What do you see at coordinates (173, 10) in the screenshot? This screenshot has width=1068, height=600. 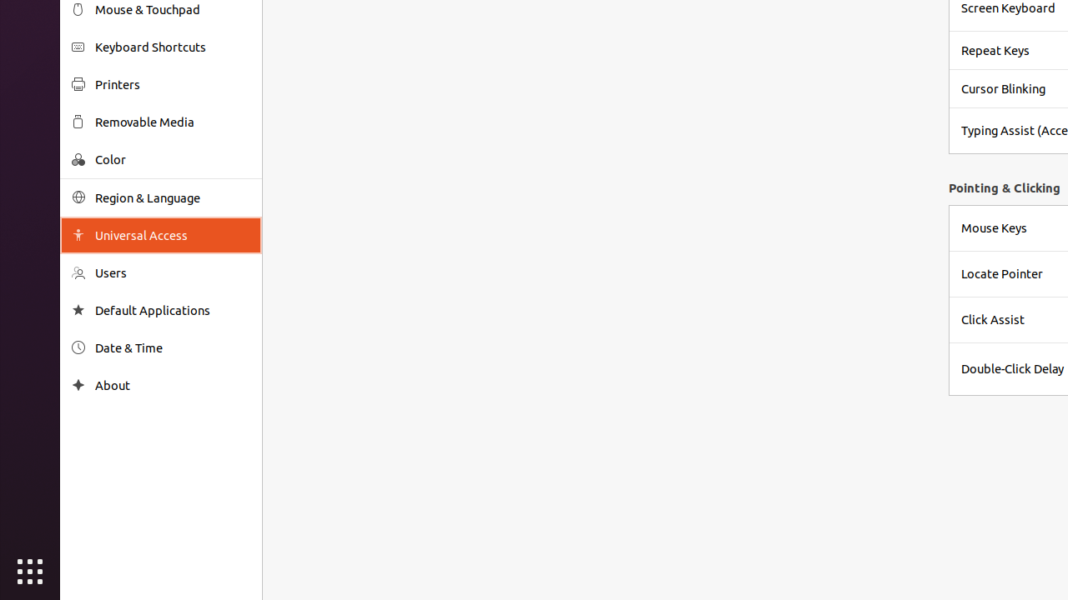 I see `Mouse & Touchpad` at bounding box center [173, 10].